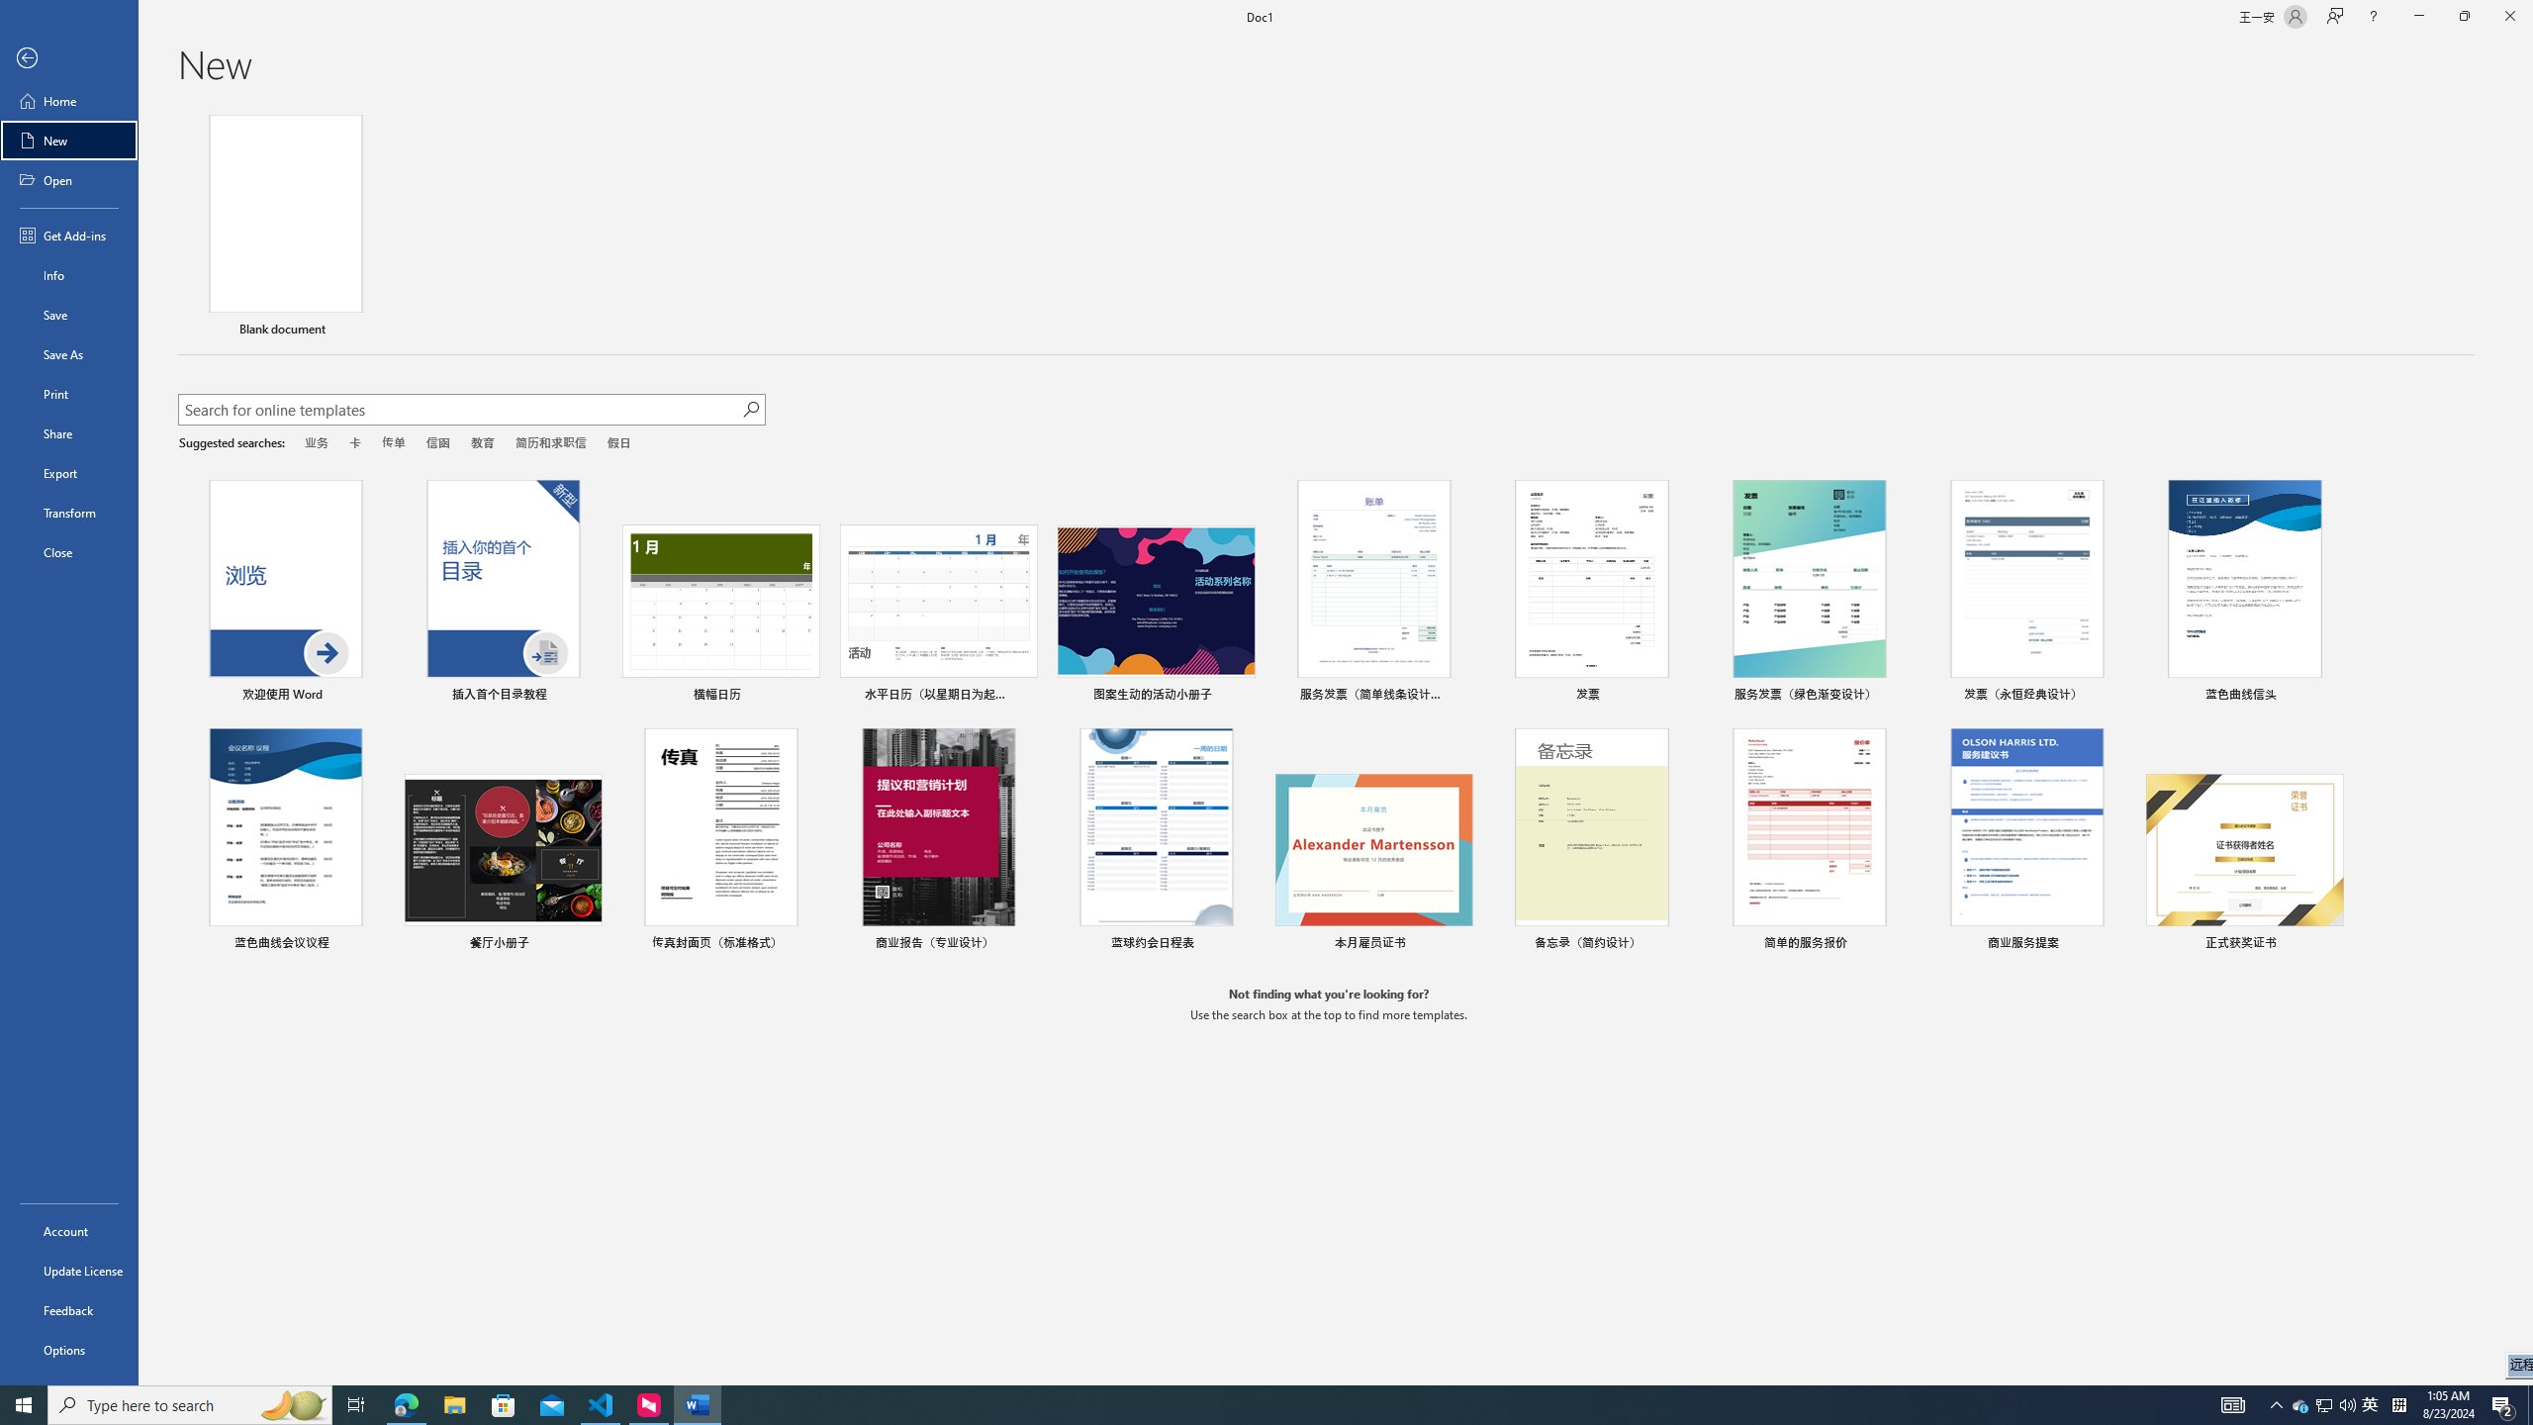 This screenshot has height=1425, width=2533. Describe the element at coordinates (69, 1271) in the screenshot. I see `Update License` at that location.